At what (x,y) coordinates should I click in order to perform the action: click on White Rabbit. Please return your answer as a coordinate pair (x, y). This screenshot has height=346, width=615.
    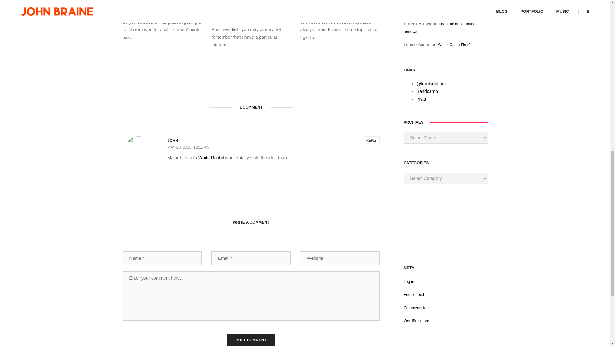
    Looking at the image, I should click on (211, 158).